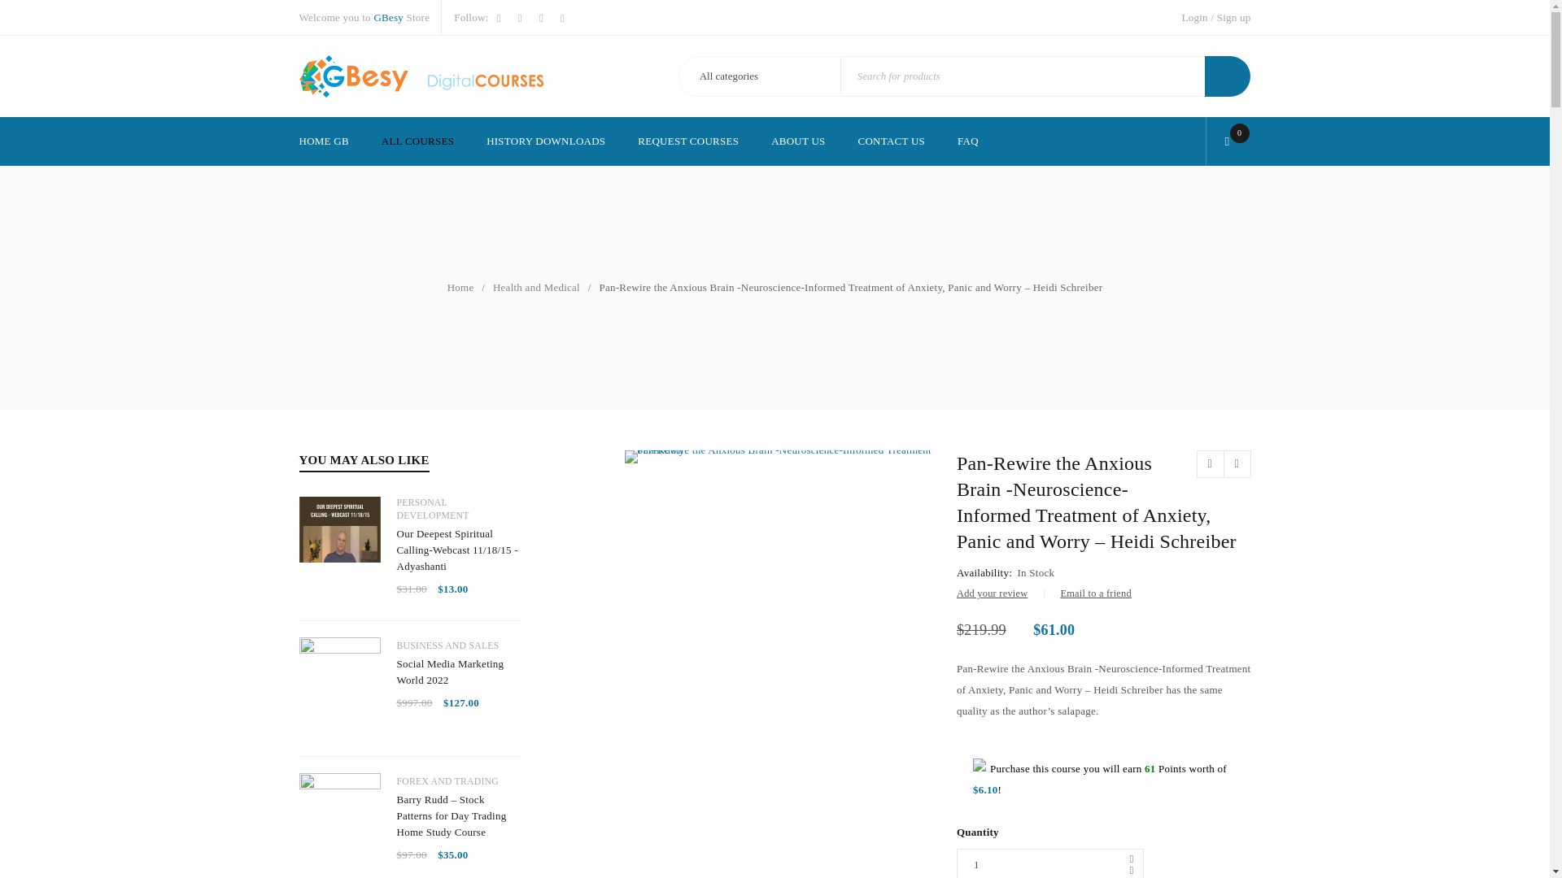 This screenshot has height=878, width=1562. Describe the element at coordinates (1131, 870) in the screenshot. I see `-` at that location.